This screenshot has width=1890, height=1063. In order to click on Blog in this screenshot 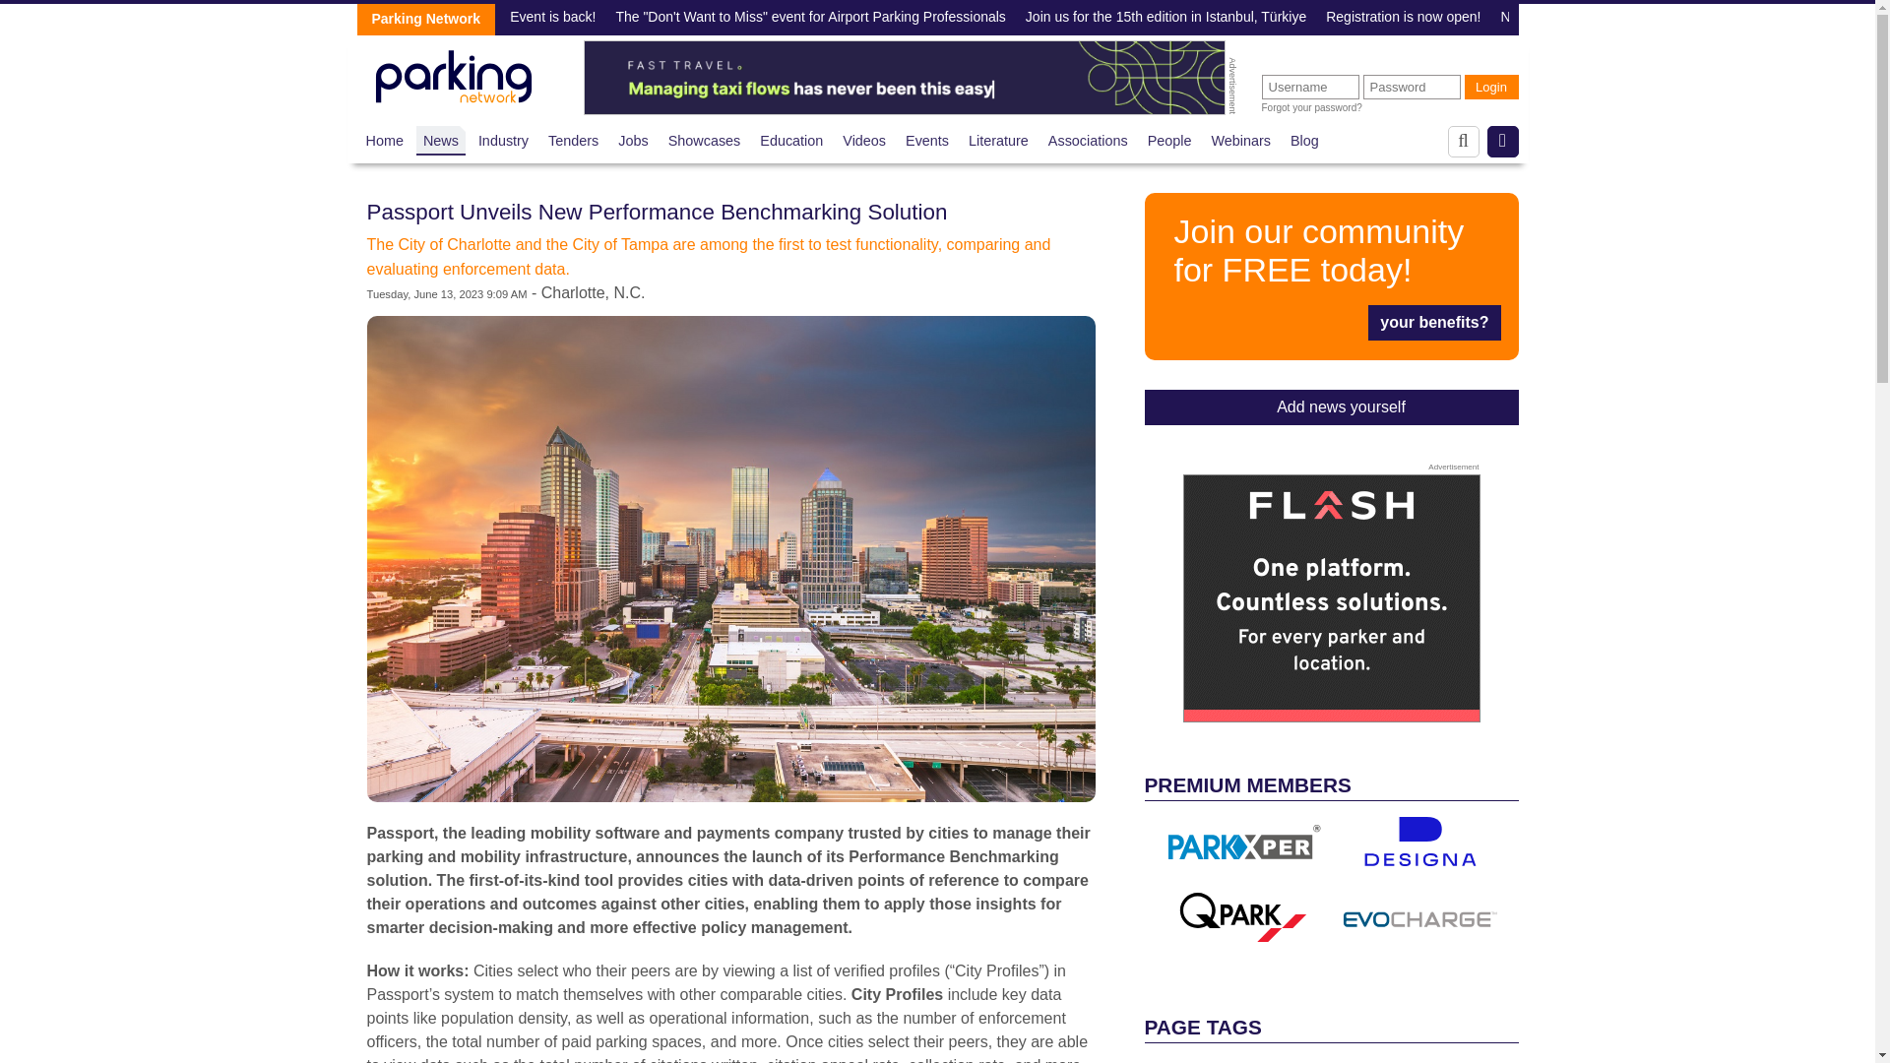, I will do `click(1305, 140)`.